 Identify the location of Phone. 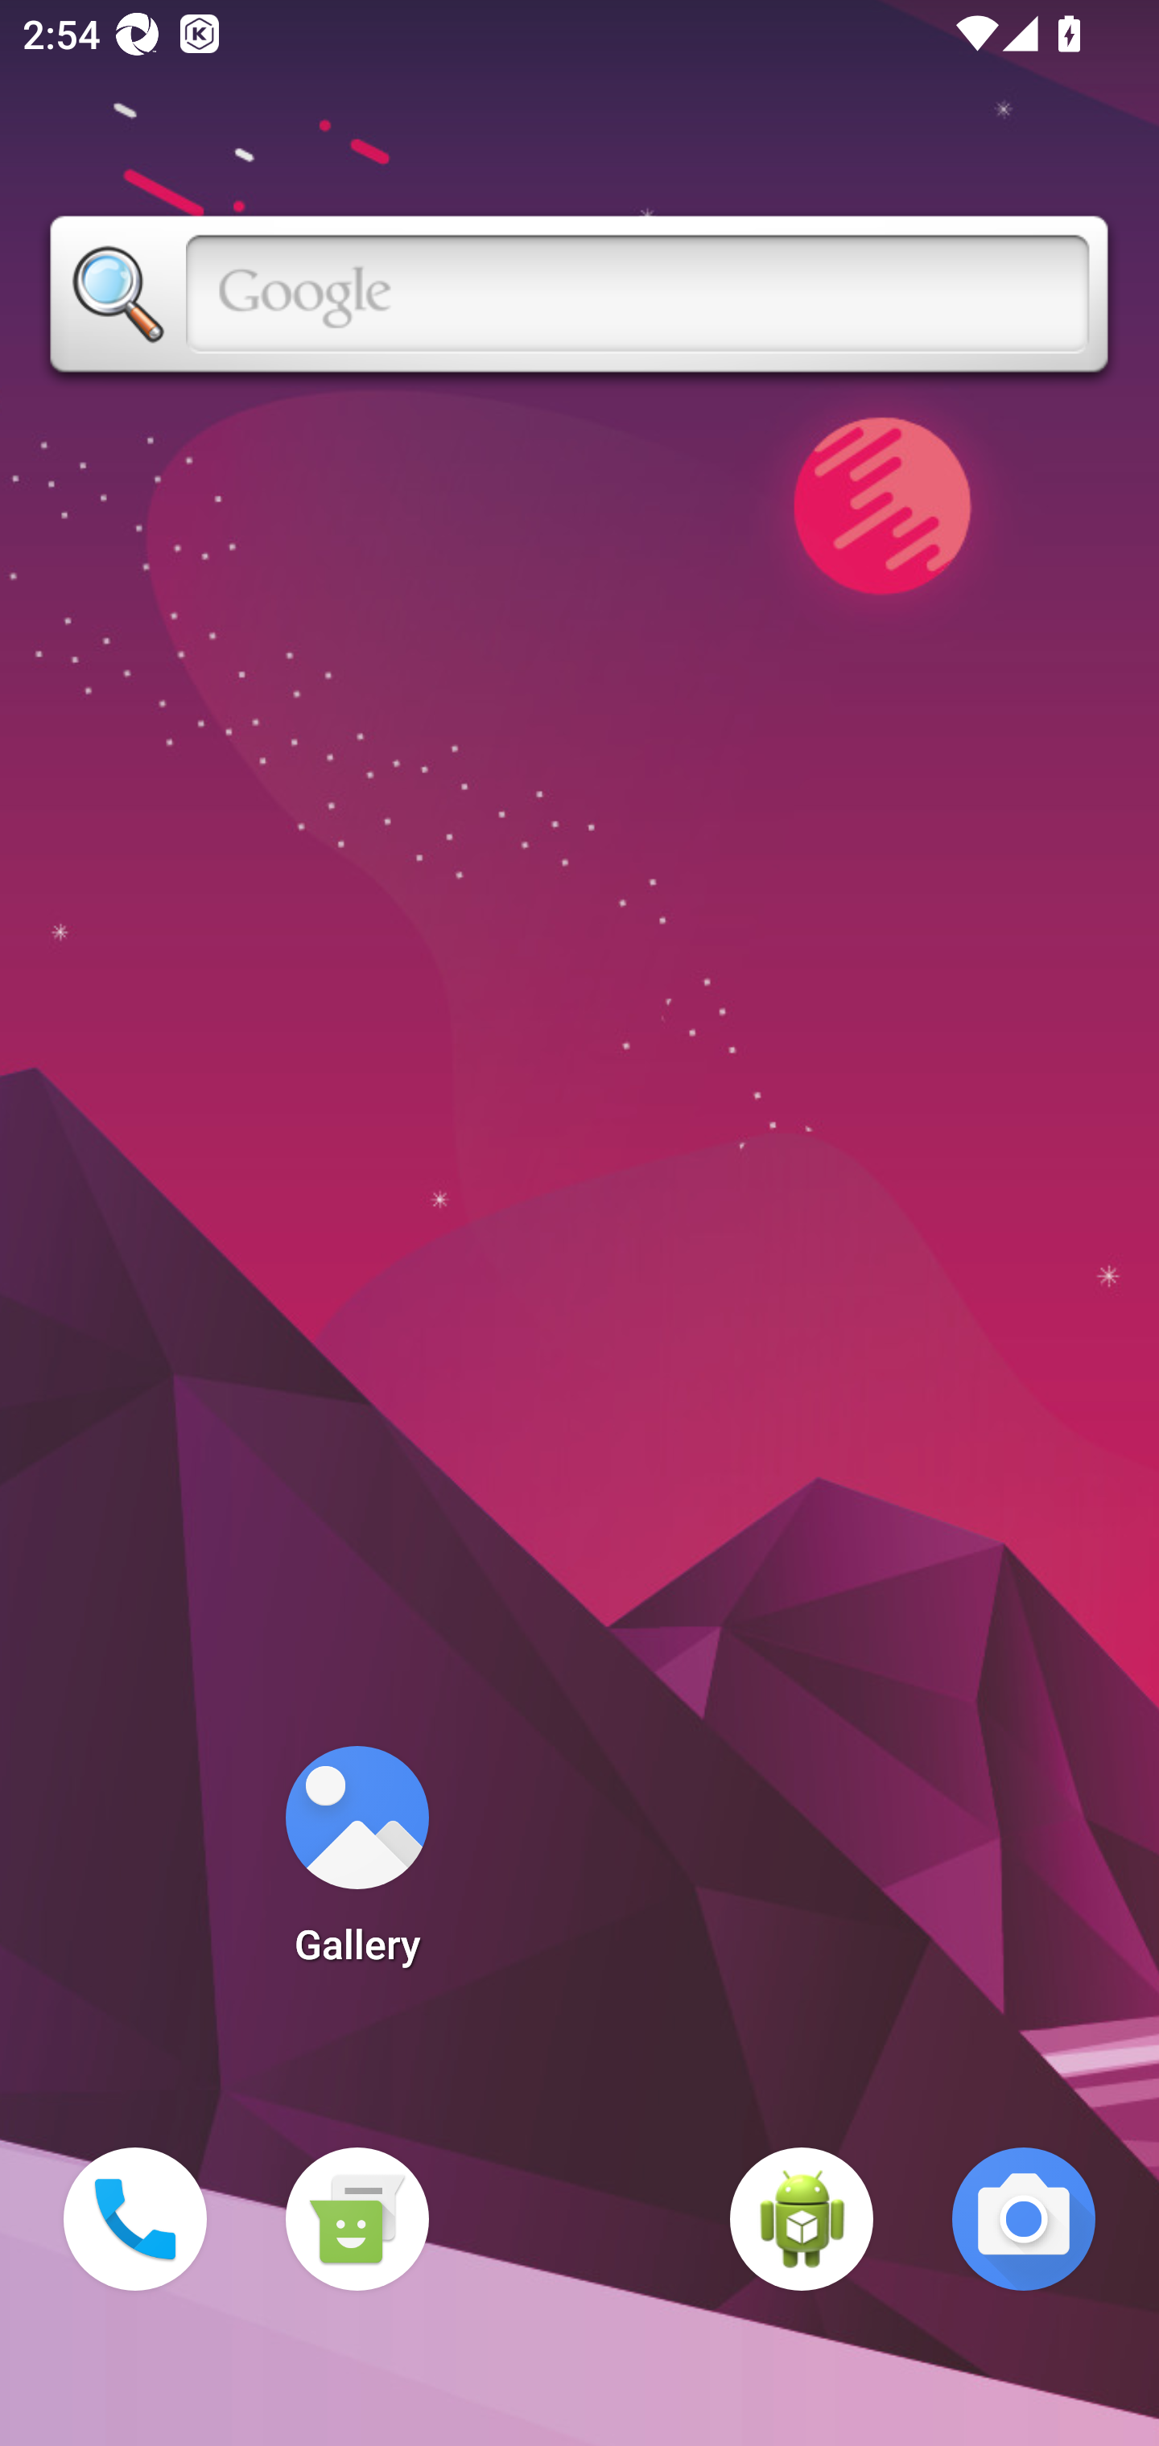
(135, 2219).